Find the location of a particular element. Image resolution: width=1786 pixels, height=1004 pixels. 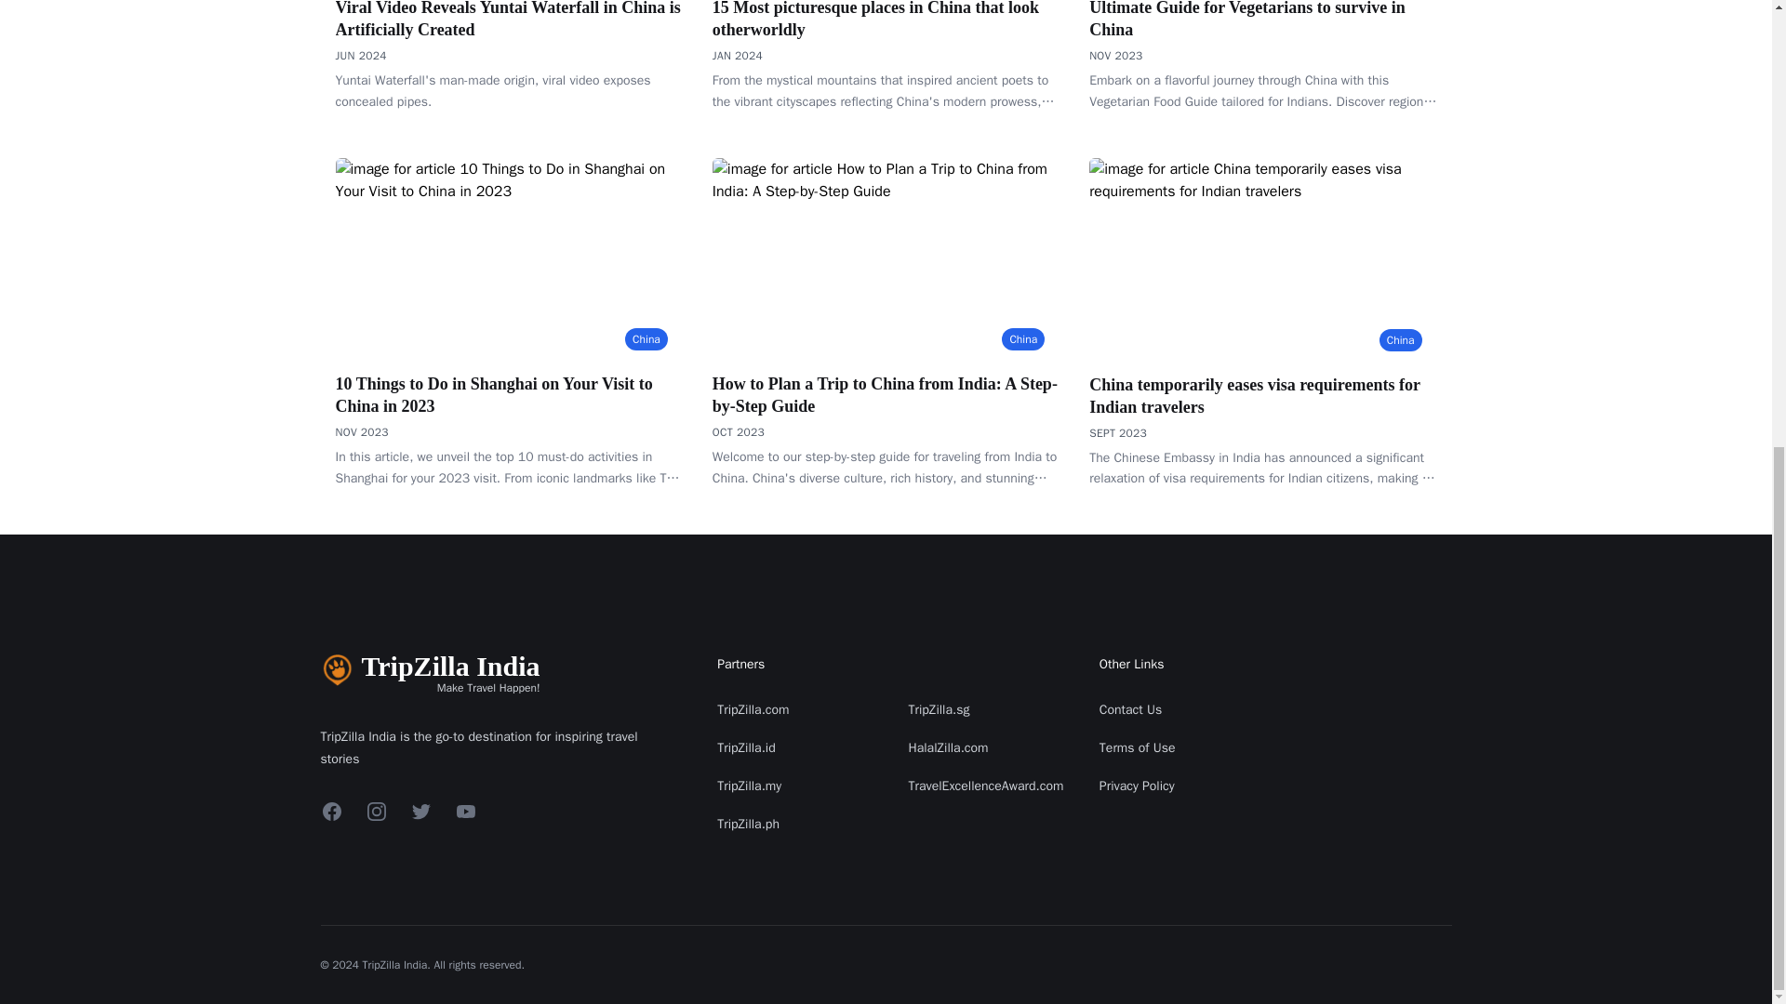

How to Plan a Trip to China from India: A Step-by-Step Guide is located at coordinates (886, 394).